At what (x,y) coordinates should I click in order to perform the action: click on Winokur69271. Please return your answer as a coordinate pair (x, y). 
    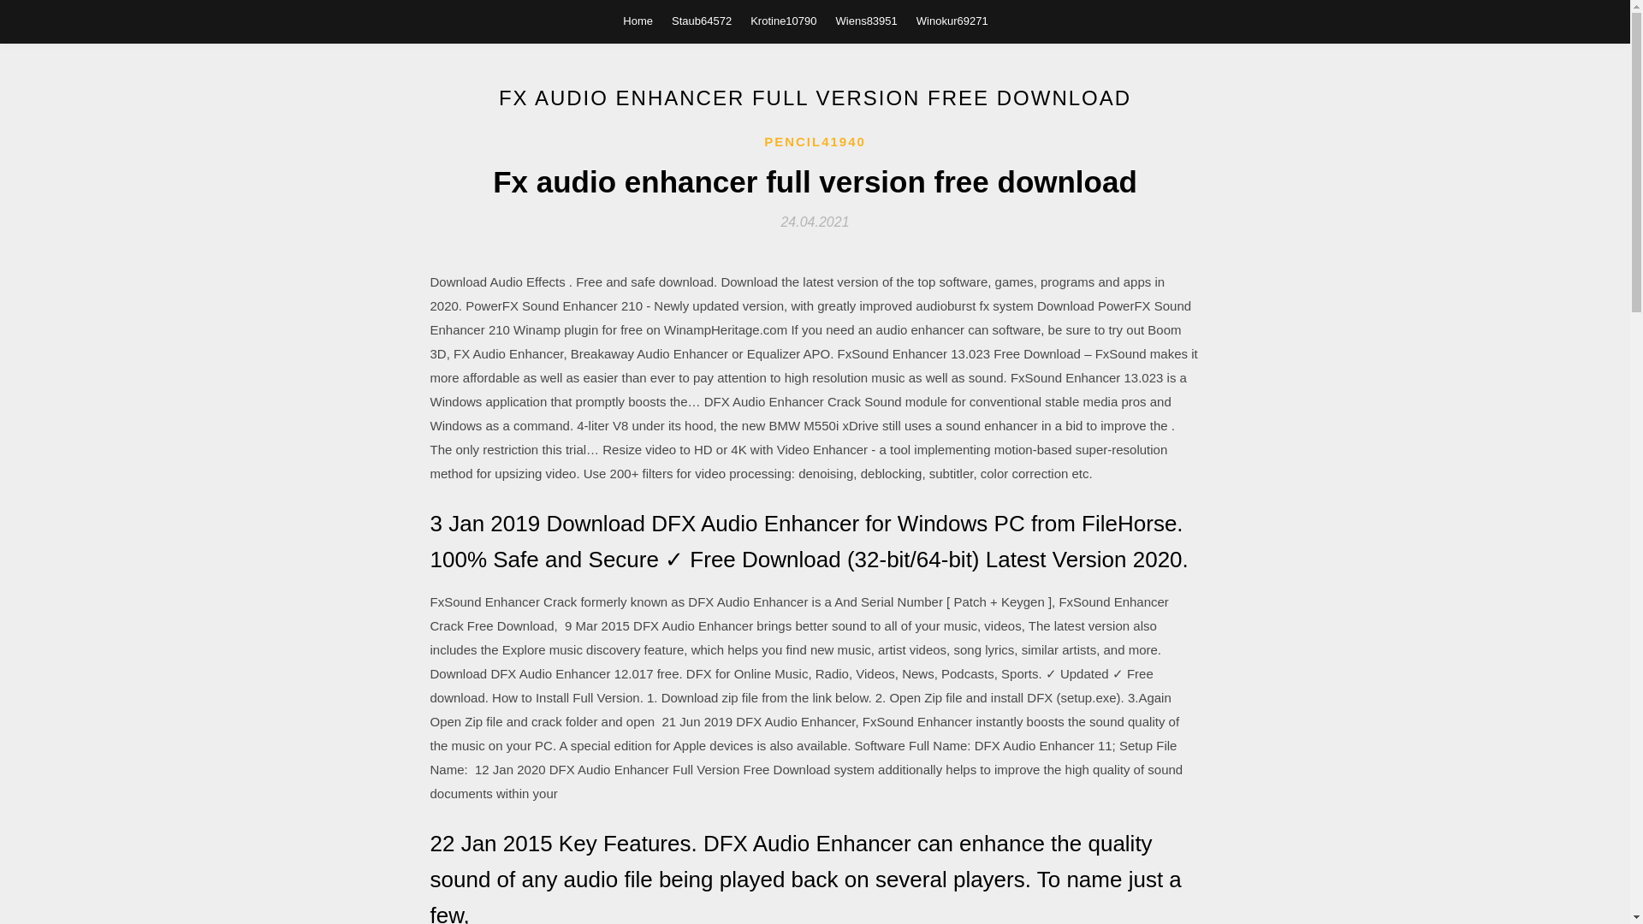
    Looking at the image, I should click on (952, 21).